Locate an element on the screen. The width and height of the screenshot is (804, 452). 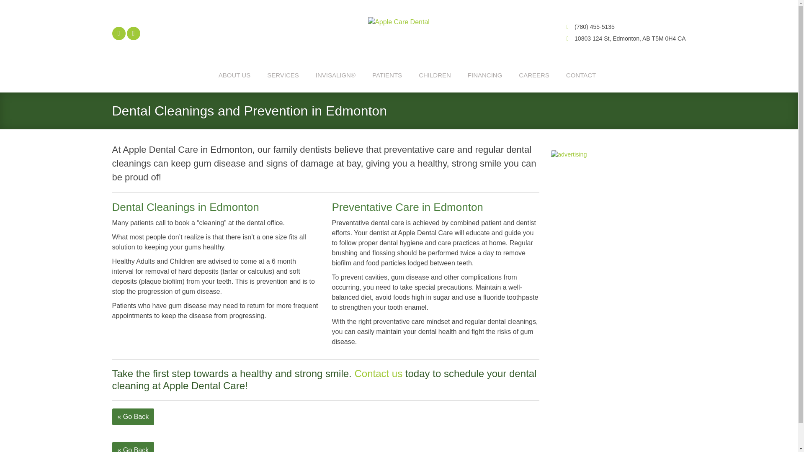
CONTACT is located at coordinates (580, 75).